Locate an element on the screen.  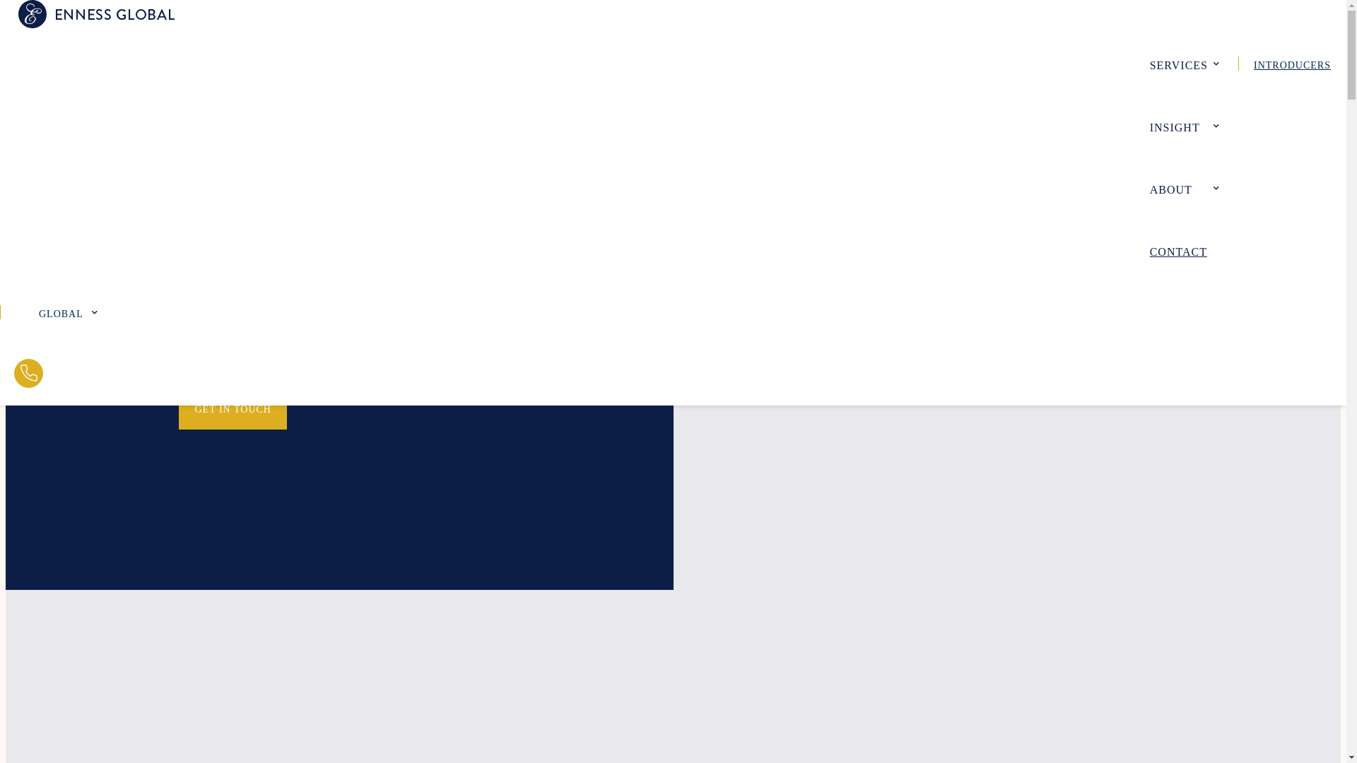
GLOBAL is located at coordinates (54, 312).